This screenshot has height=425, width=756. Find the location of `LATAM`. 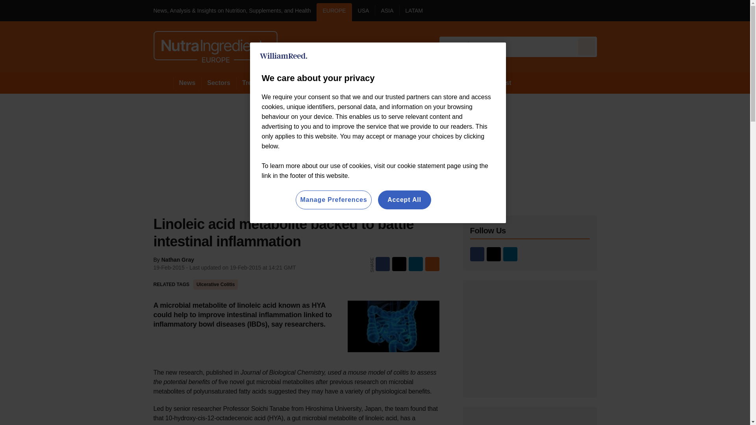

LATAM is located at coordinates (413, 12).